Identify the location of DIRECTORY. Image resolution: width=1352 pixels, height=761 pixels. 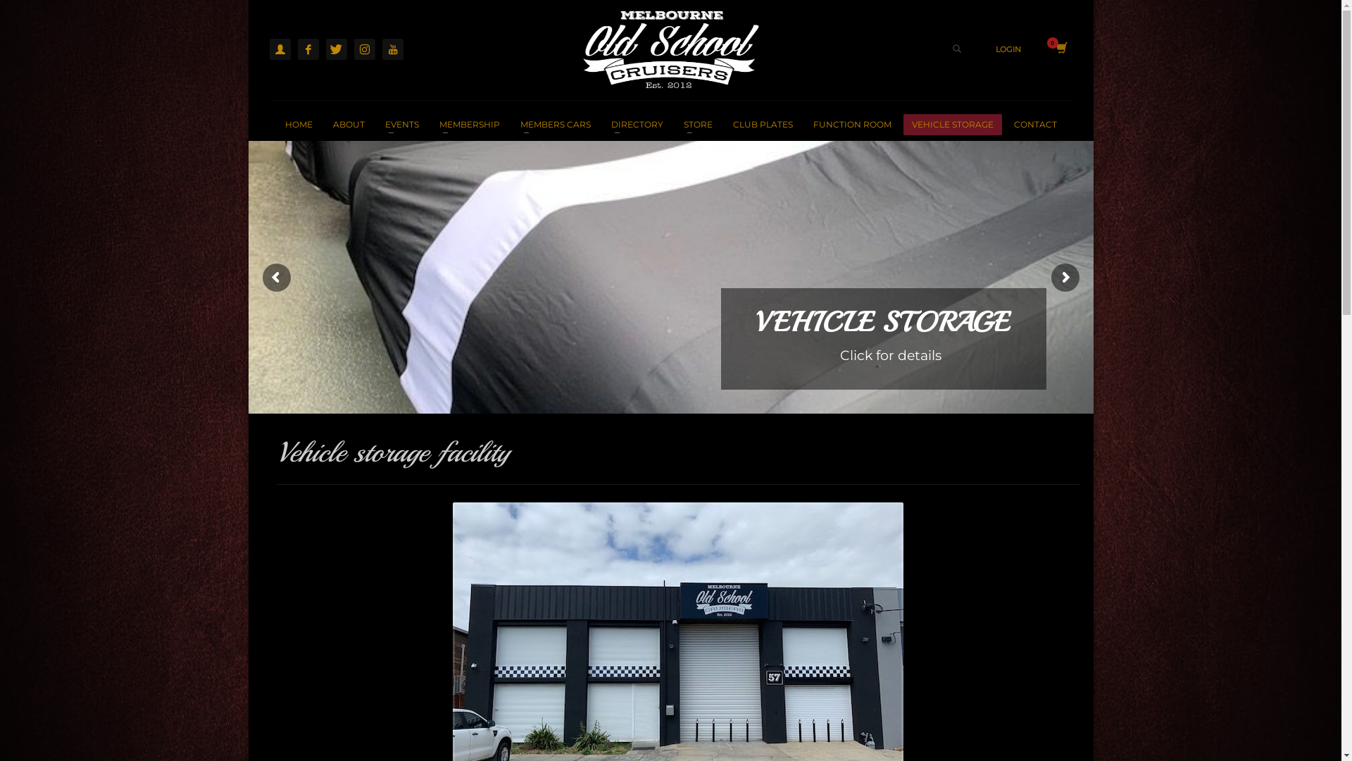
(637, 124).